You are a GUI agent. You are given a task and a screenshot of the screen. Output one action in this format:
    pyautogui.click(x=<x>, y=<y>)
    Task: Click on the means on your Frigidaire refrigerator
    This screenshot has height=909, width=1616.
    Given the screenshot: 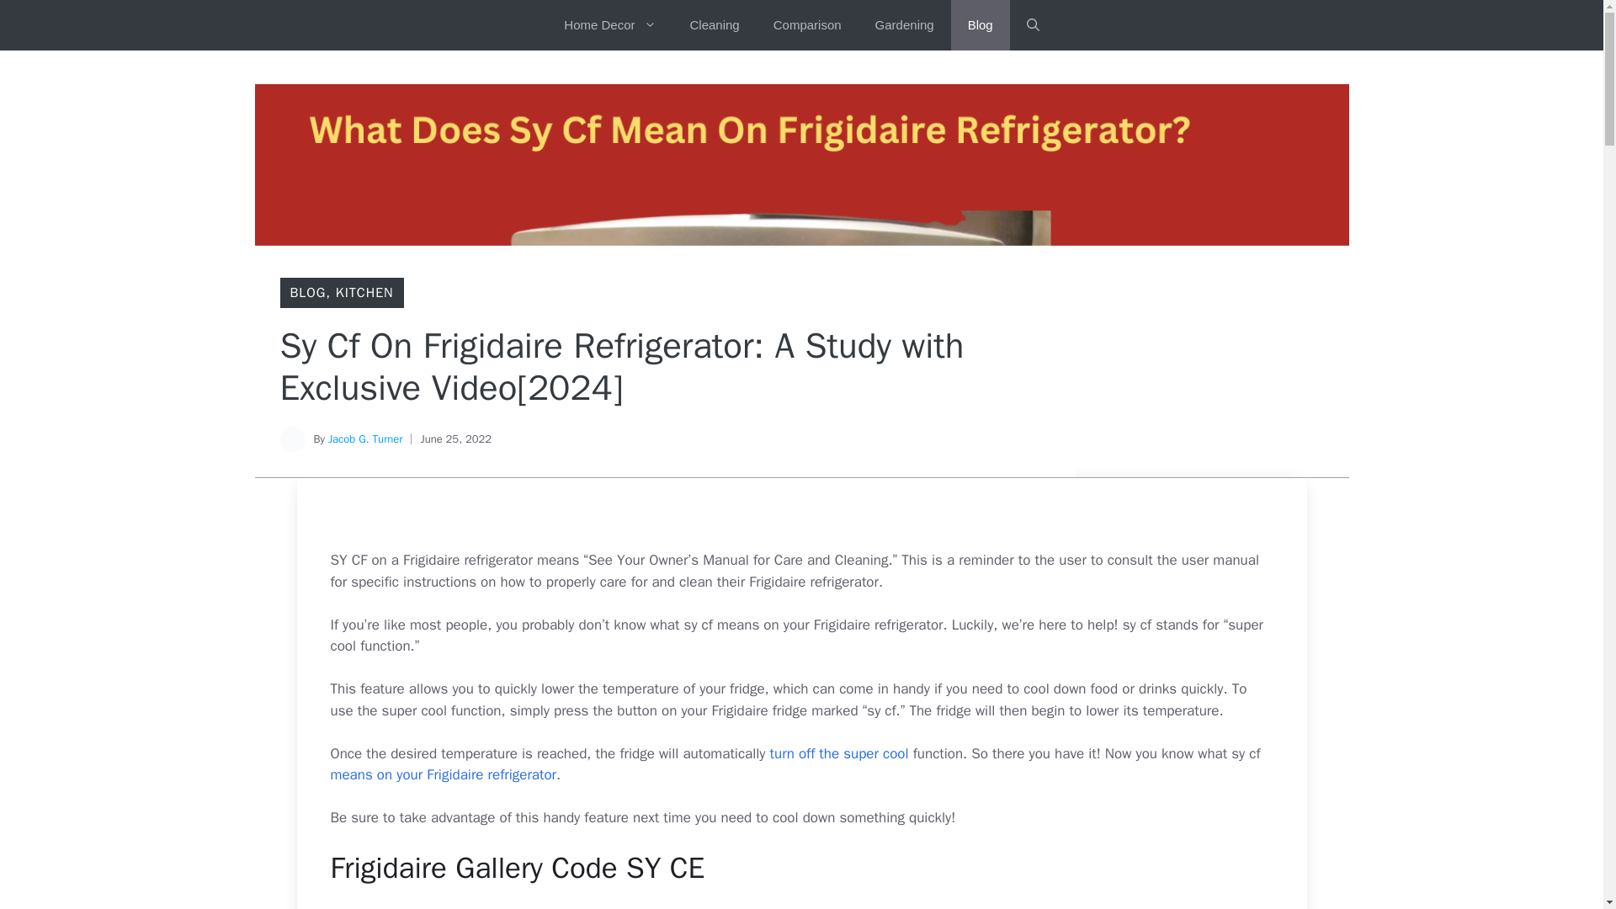 What is the action you would take?
    pyautogui.click(x=443, y=774)
    